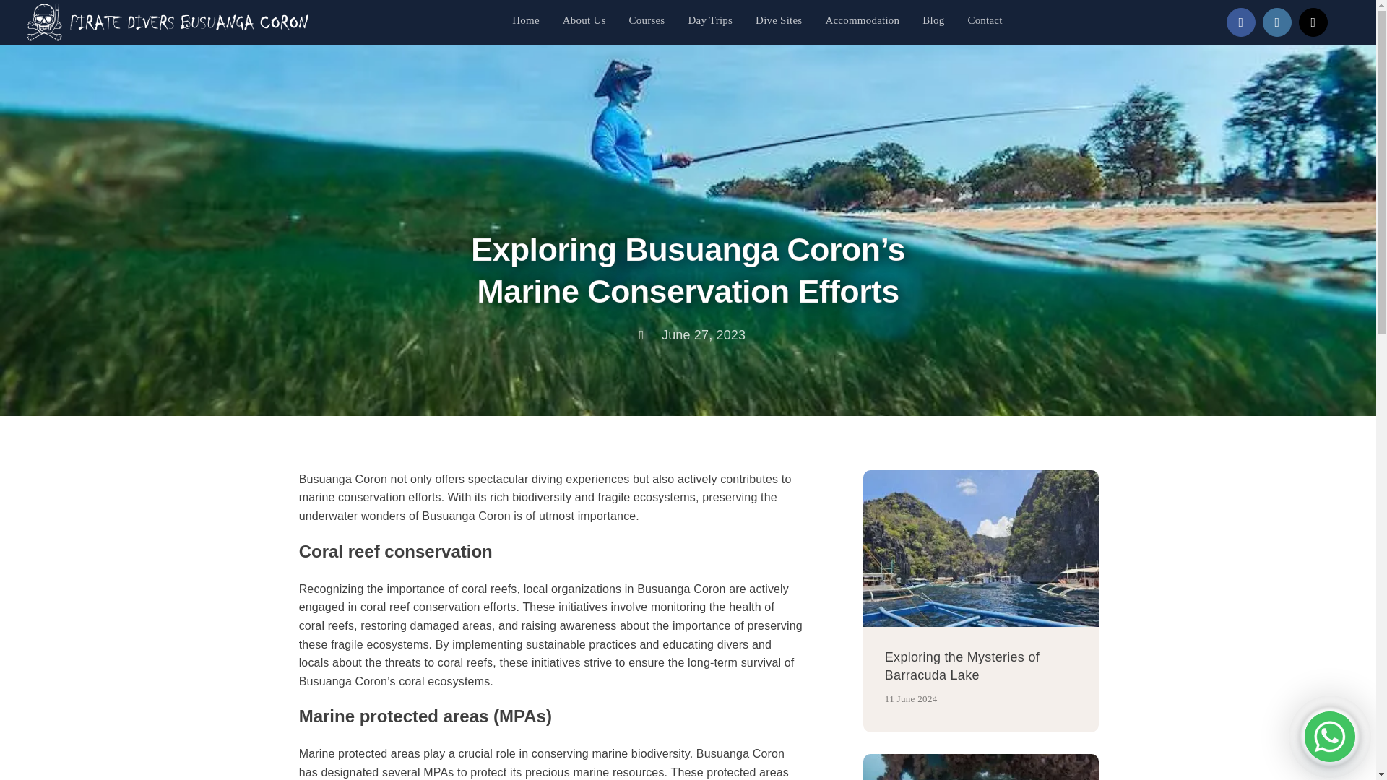 The image size is (1387, 780). What do you see at coordinates (863, 22) in the screenshot?
I see `Accommodation` at bounding box center [863, 22].